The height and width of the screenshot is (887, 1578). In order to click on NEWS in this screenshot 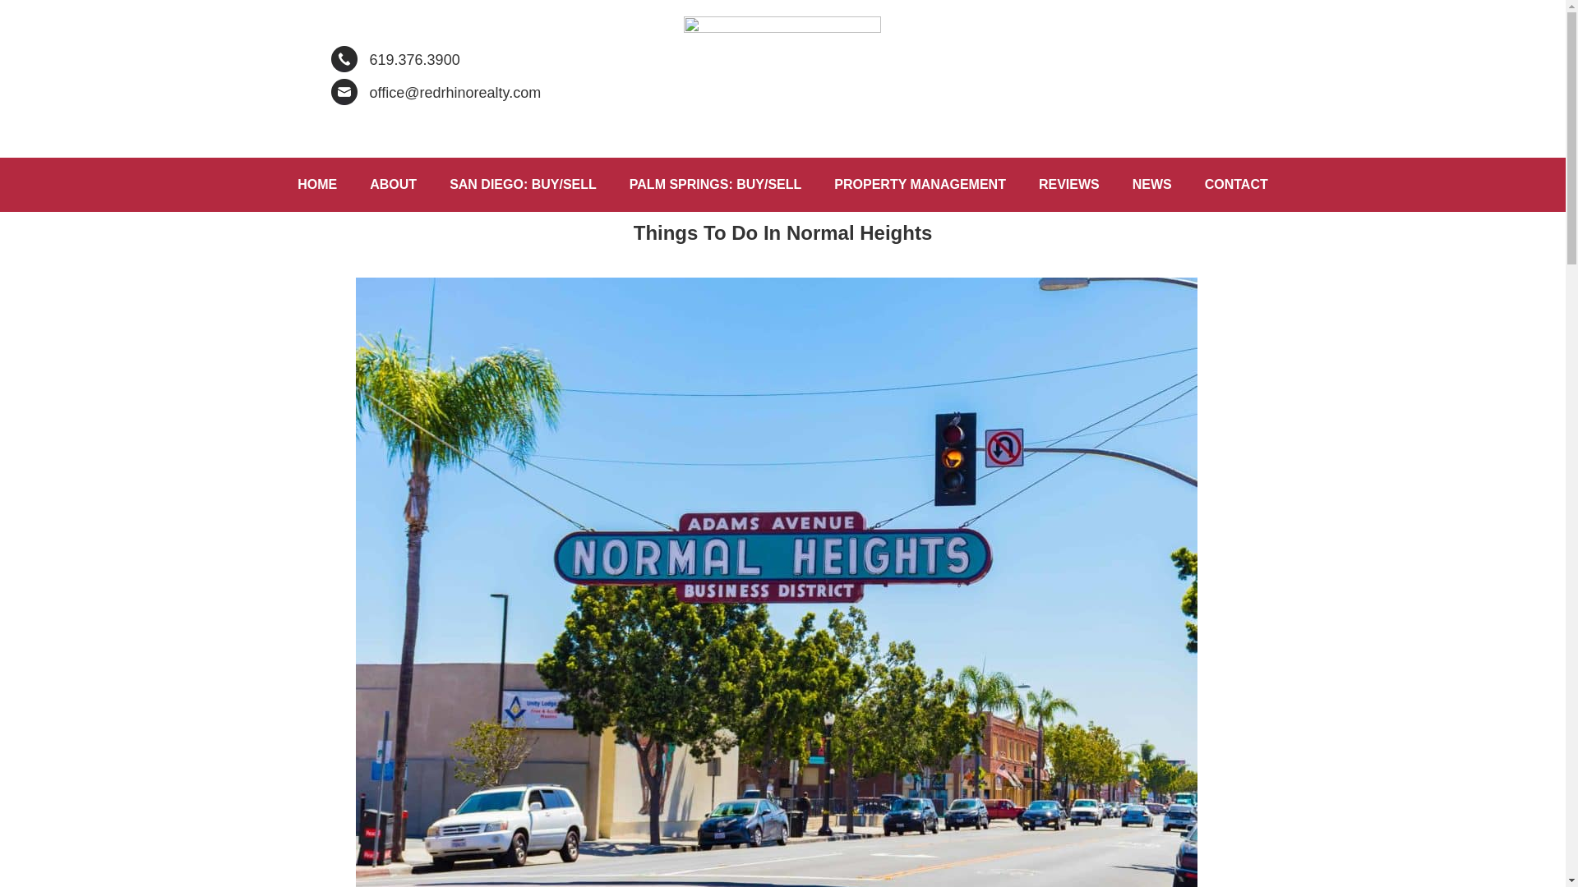, I will do `click(1151, 184)`.